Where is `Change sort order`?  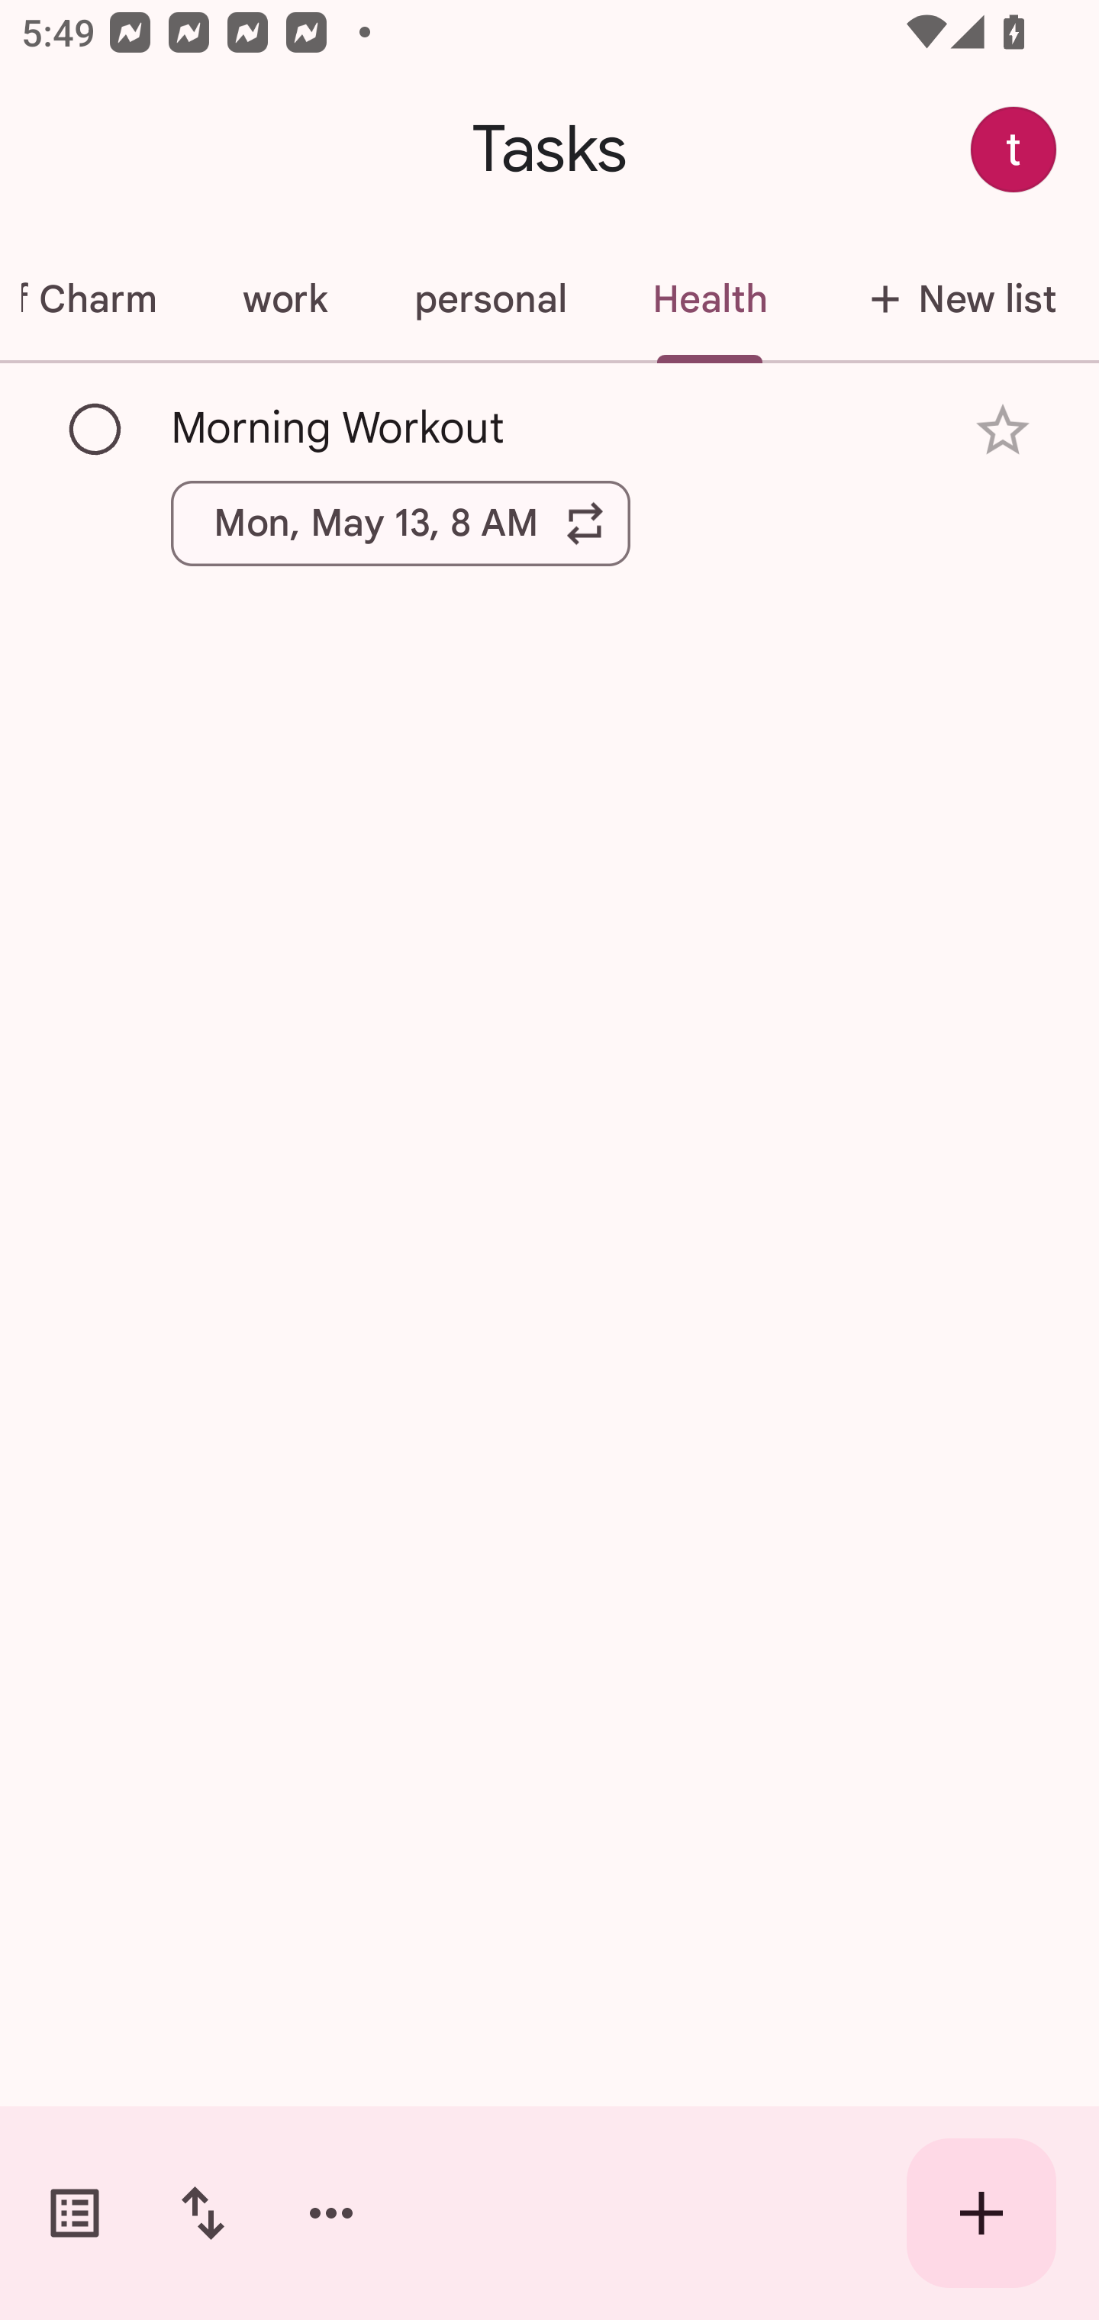
Change sort order is located at coordinates (202, 2213).